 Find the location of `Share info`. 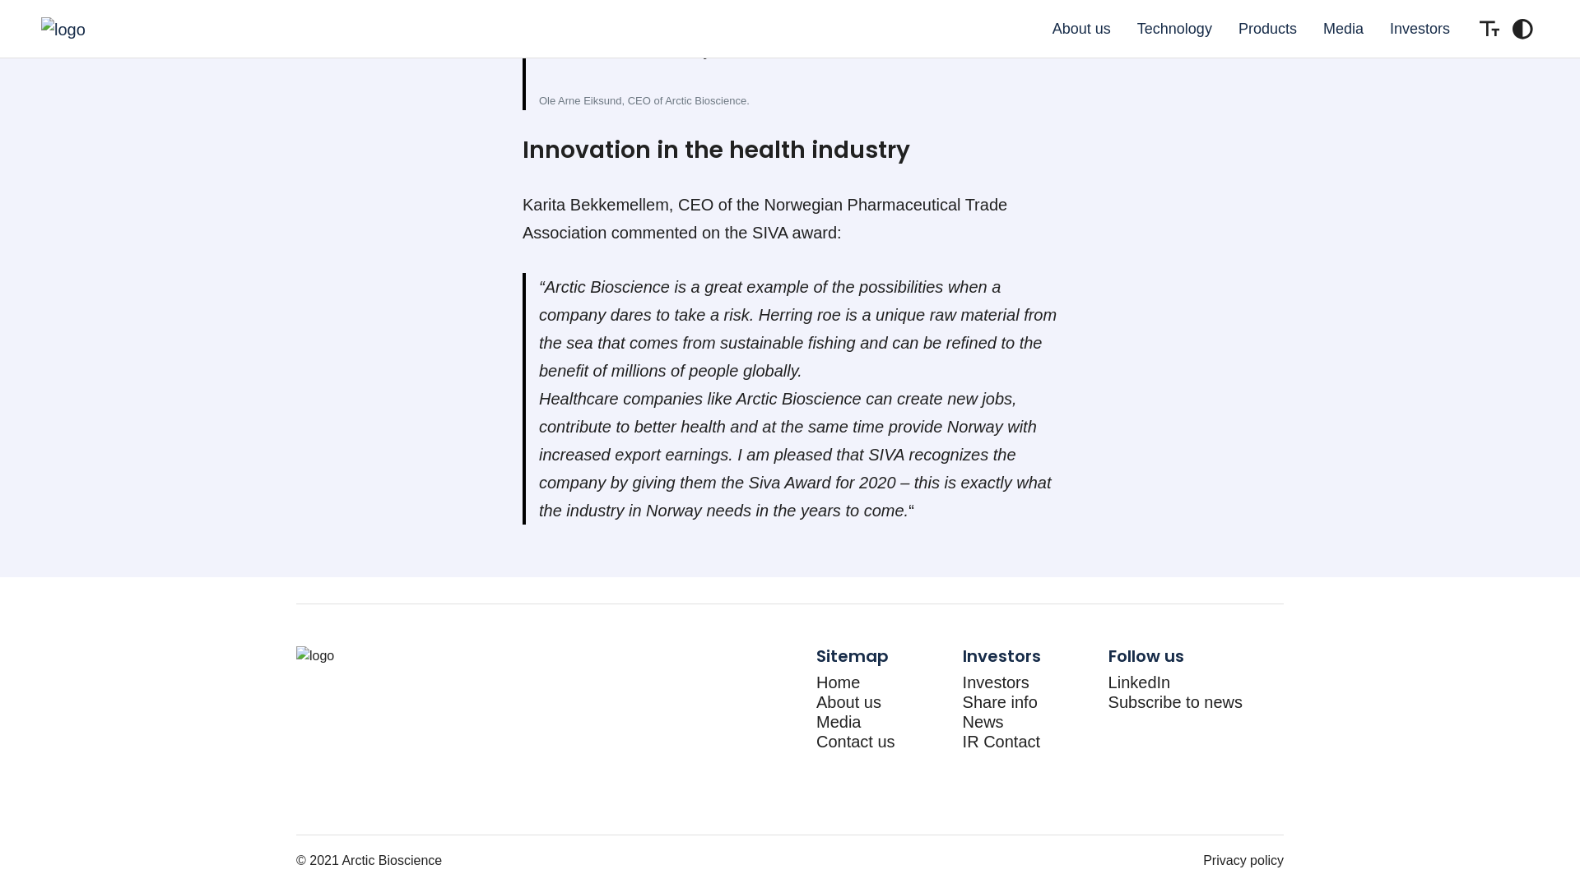

Share info is located at coordinates (1000, 702).